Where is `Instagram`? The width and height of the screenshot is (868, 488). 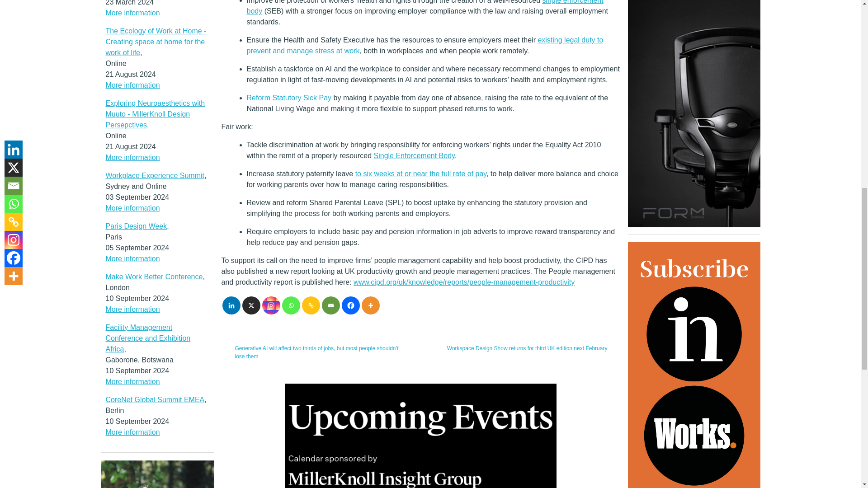 Instagram is located at coordinates (271, 305).